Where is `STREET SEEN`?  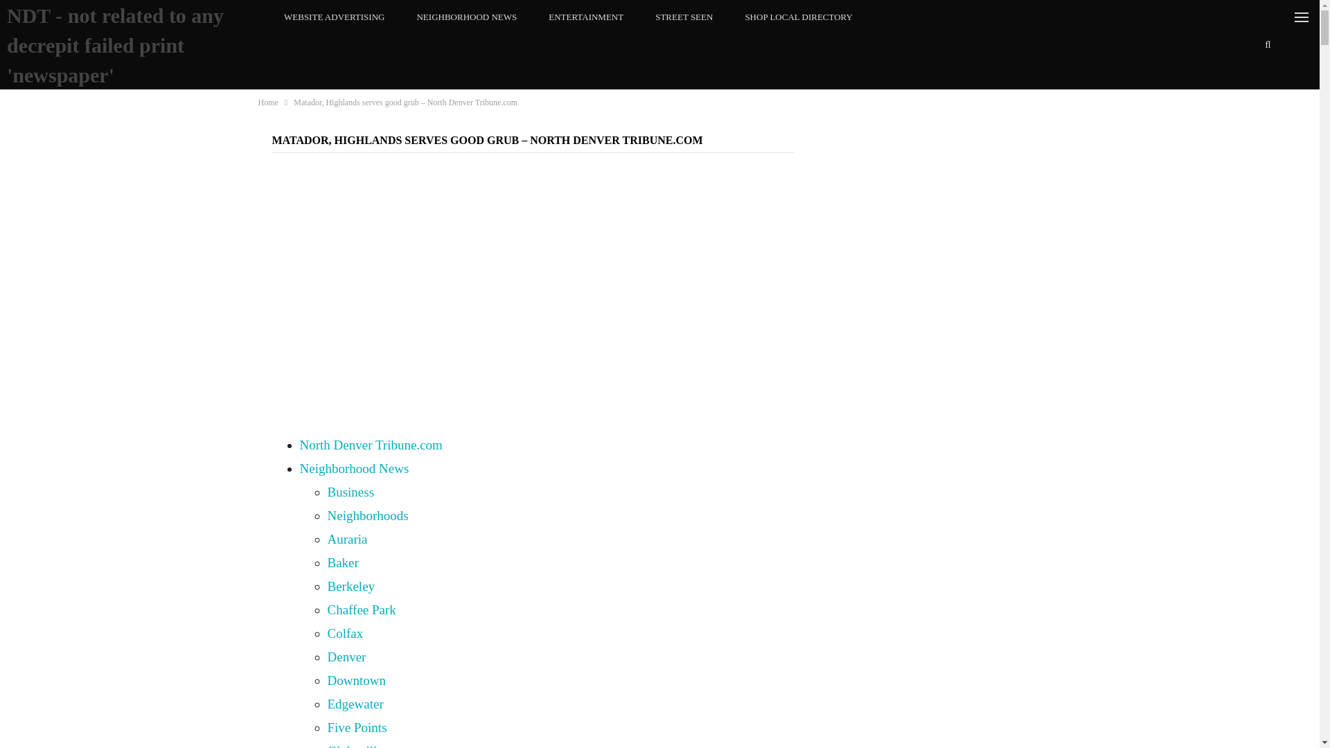
STREET SEEN is located at coordinates (684, 17).